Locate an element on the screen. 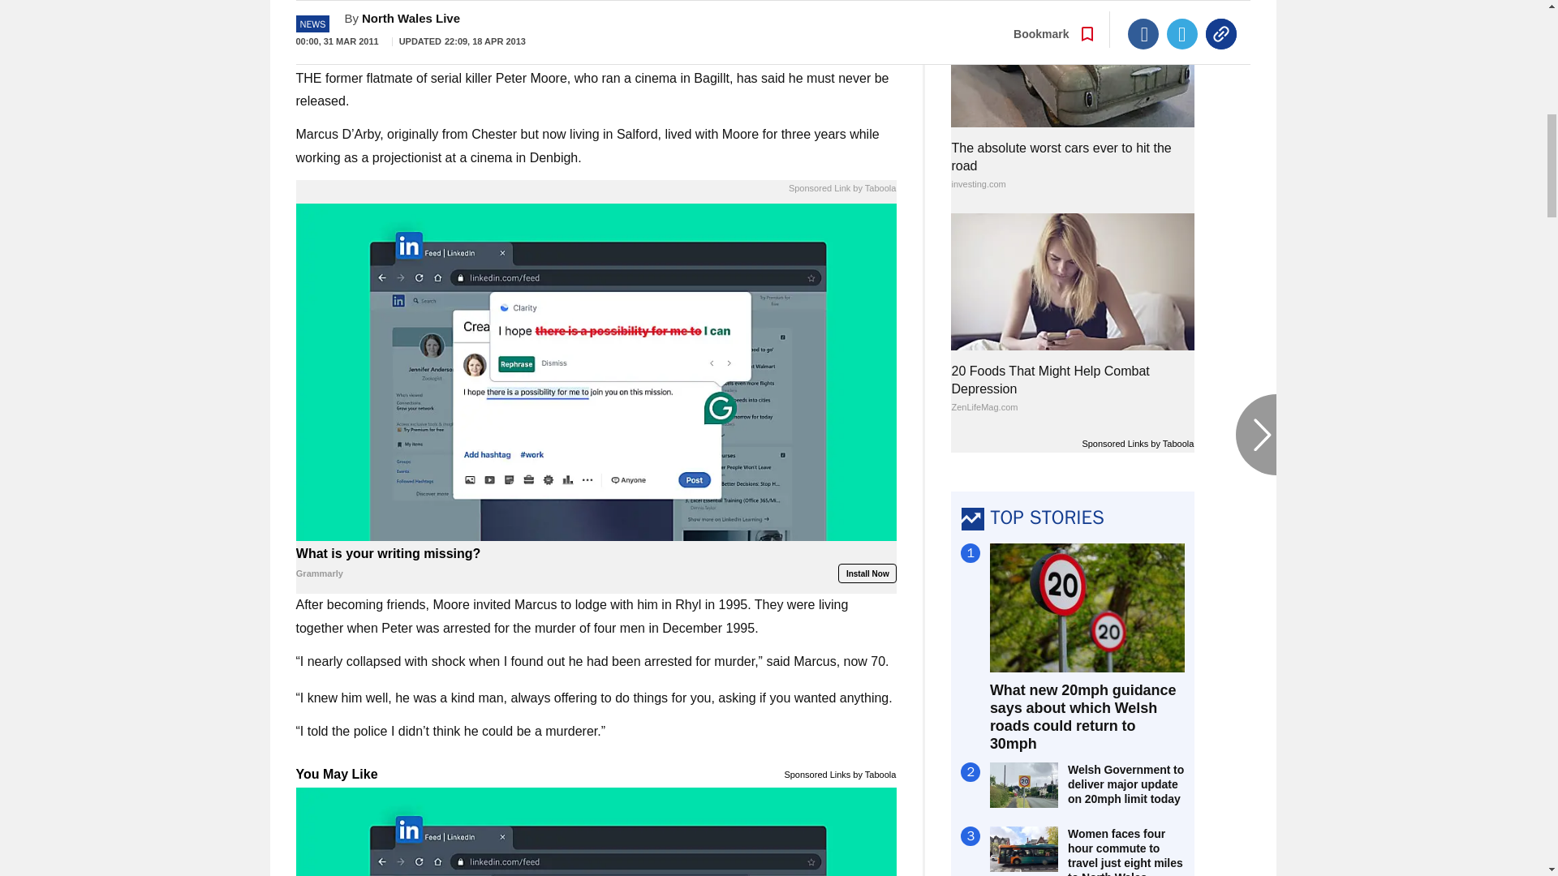 This screenshot has width=1558, height=876. Go is located at coordinates (781, 19).